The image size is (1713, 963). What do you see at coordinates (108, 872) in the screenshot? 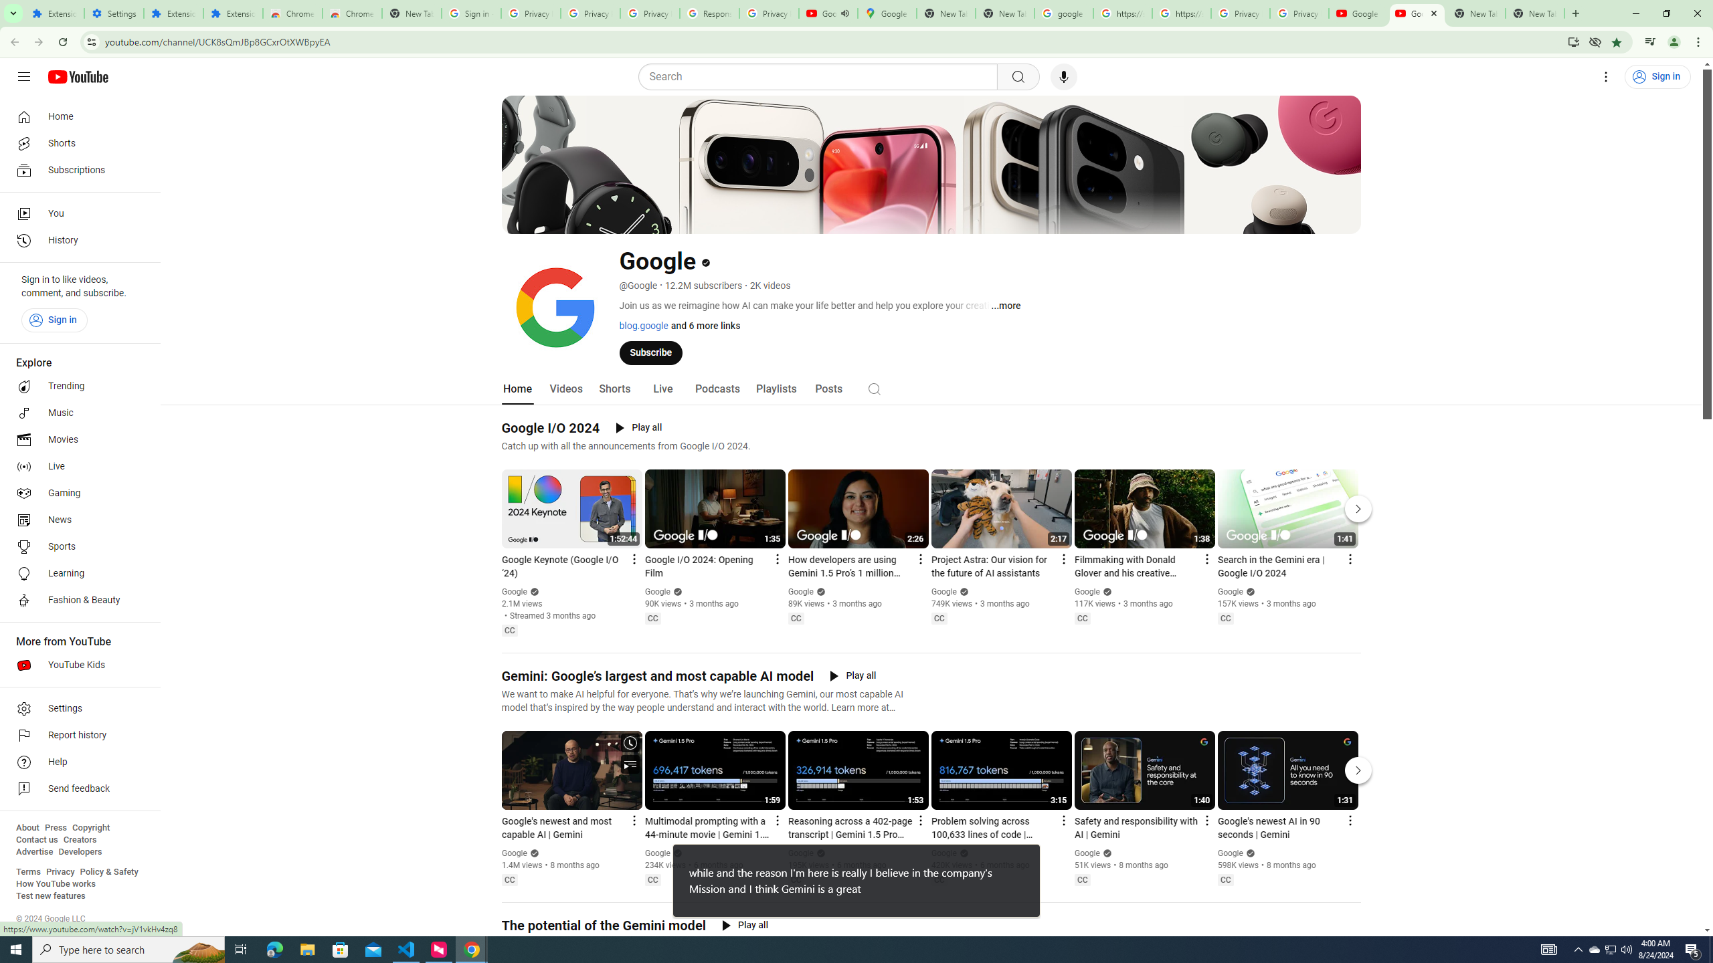
I see `Policy & Safety` at bounding box center [108, 872].